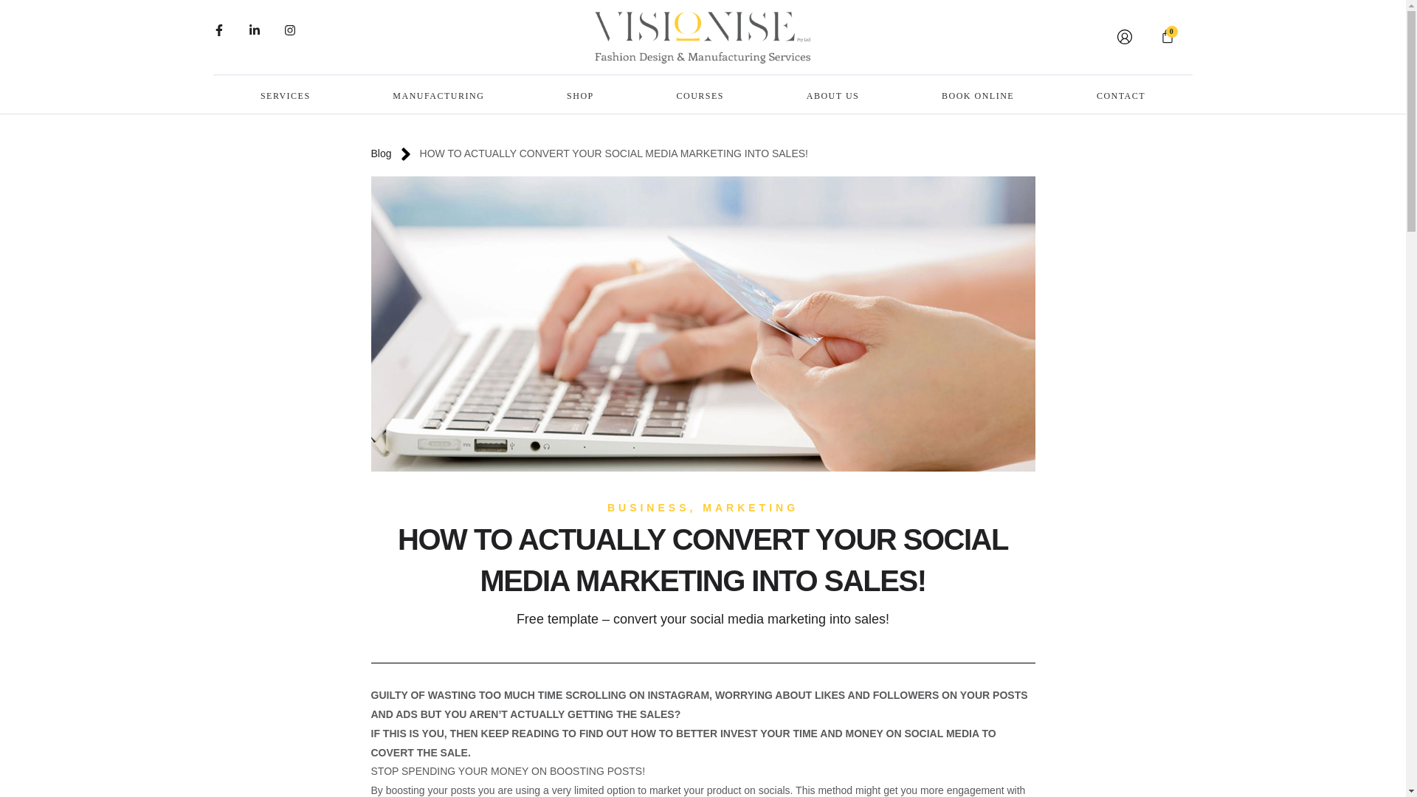 This screenshot has height=797, width=1417. Describe the element at coordinates (580, 96) in the screenshot. I see `SHOP` at that location.